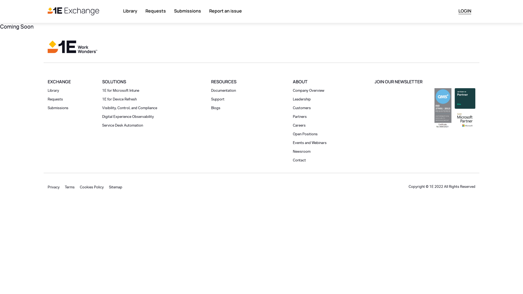 This screenshot has width=523, height=294. I want to click on Submissions, so click(58, 108).